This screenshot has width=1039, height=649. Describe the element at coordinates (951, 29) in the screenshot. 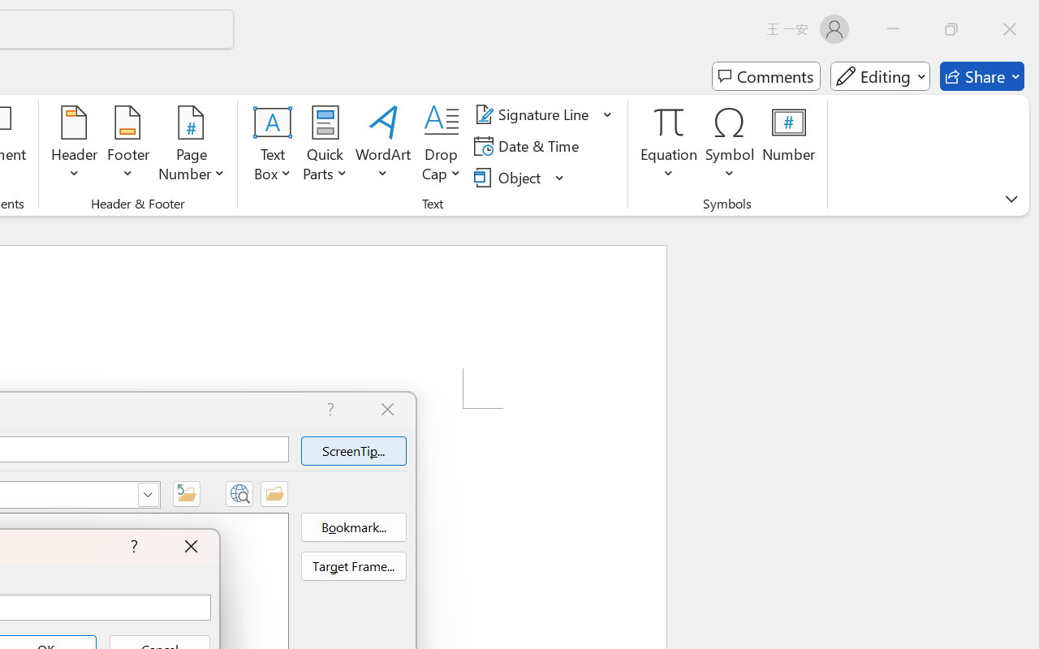

I see `Restore Down` at that location.